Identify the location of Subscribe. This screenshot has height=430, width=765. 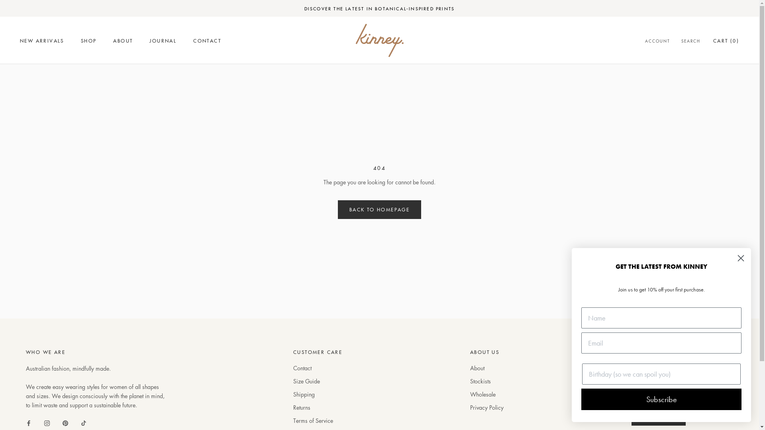
(661, 399).